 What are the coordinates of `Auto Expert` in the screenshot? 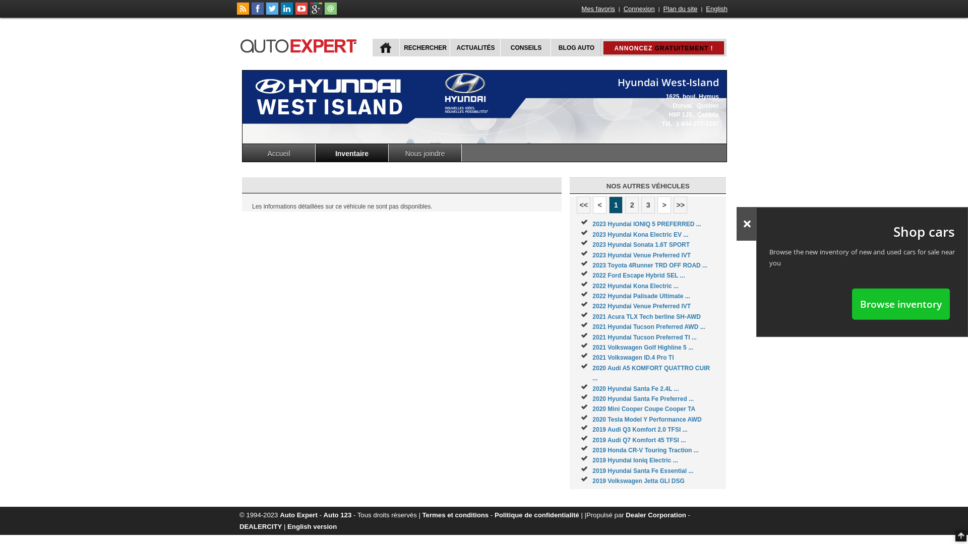 It's located at (298, 515).